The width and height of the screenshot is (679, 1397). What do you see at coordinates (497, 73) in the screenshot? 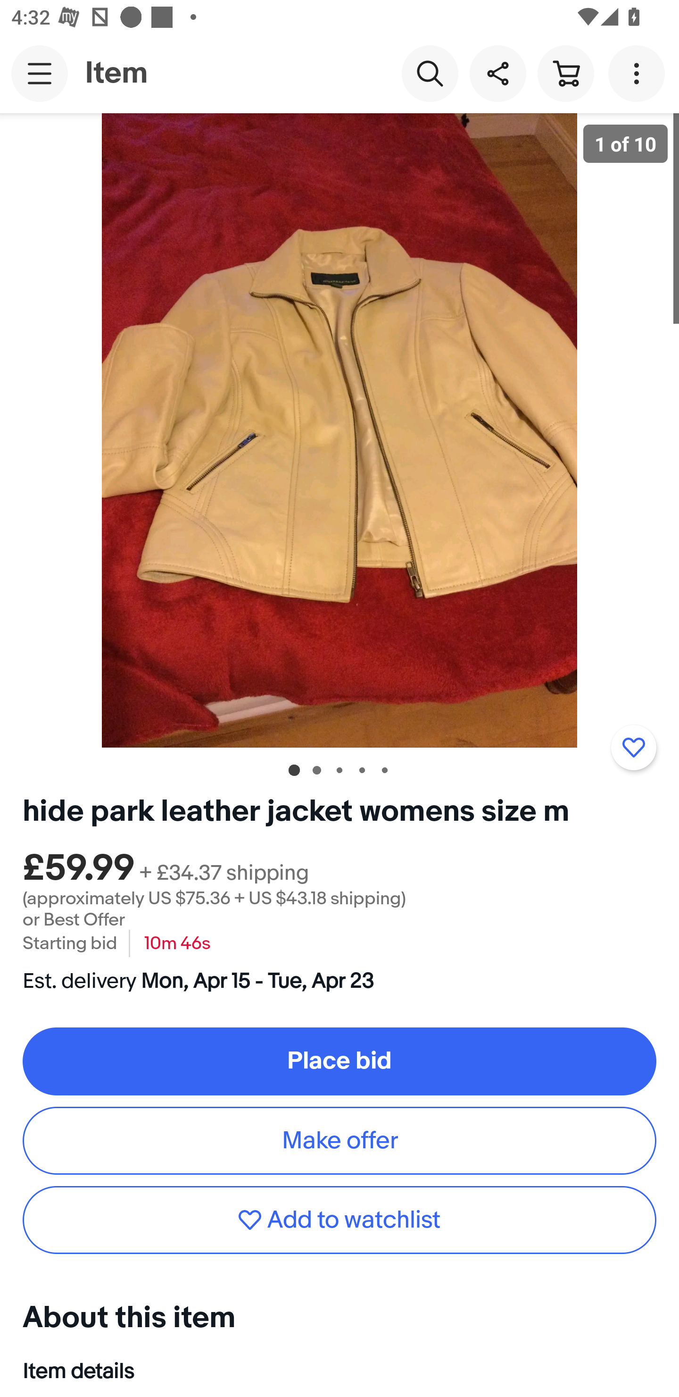
I see `Share this item` at bounding box center [497, 73].